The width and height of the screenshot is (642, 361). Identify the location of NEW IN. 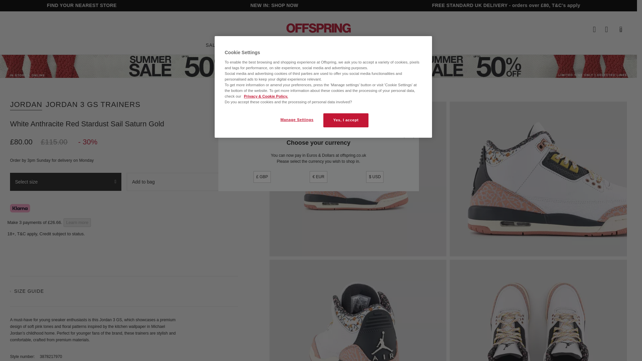
(242, 44).